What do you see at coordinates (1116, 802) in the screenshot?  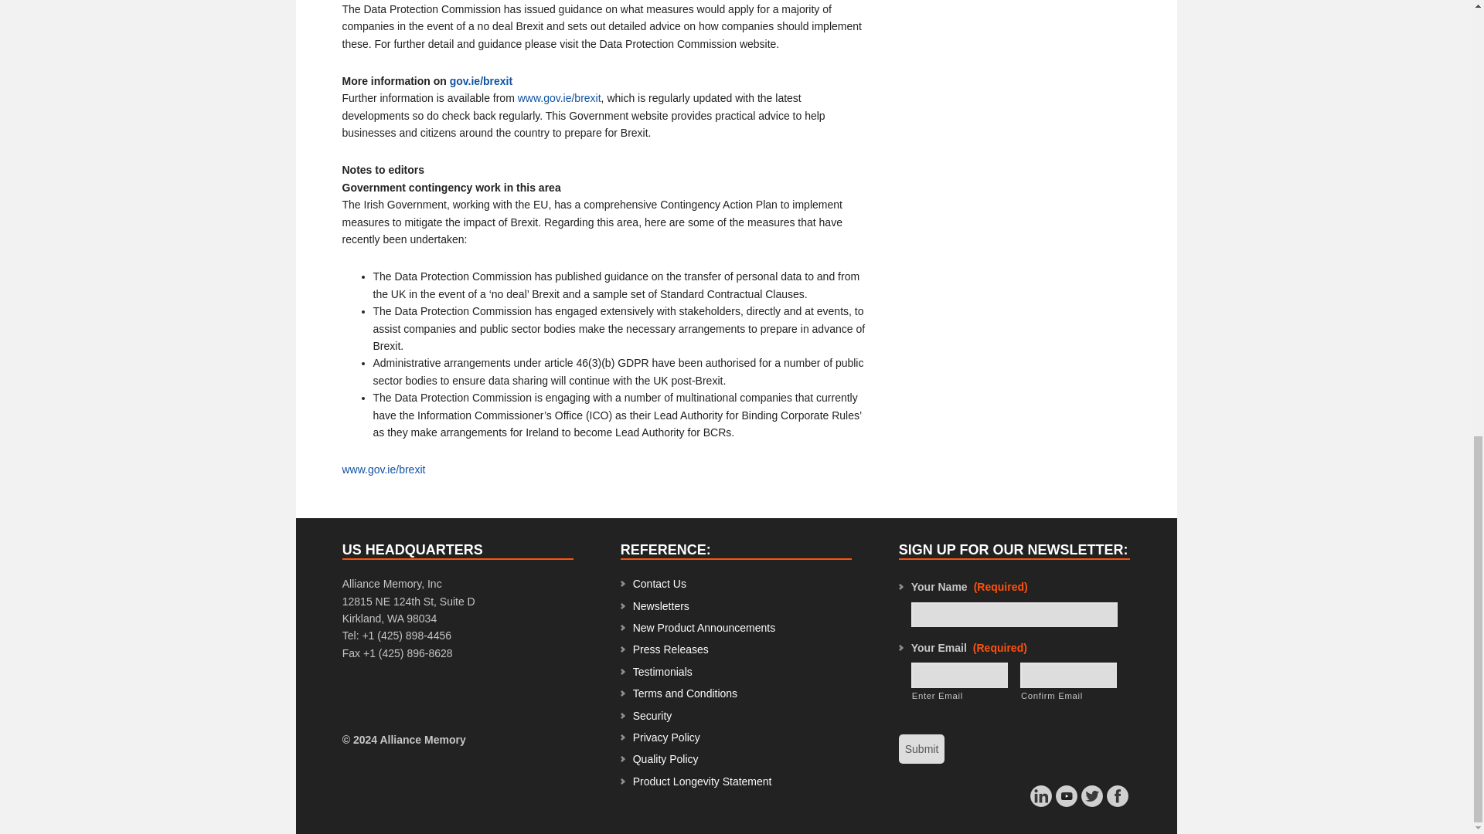 I see `Visit Us On Facebook` at bounding box center [1116, 802].